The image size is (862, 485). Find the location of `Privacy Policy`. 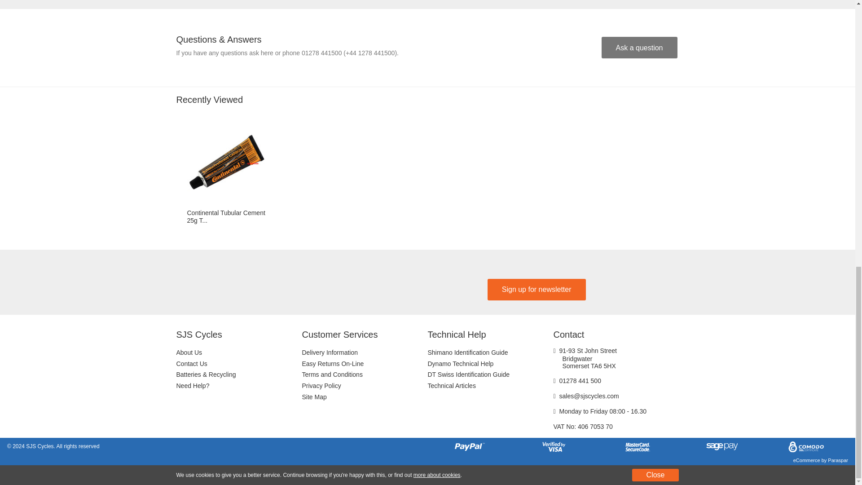

Privacy Policy is located at coordinates (365, 385).